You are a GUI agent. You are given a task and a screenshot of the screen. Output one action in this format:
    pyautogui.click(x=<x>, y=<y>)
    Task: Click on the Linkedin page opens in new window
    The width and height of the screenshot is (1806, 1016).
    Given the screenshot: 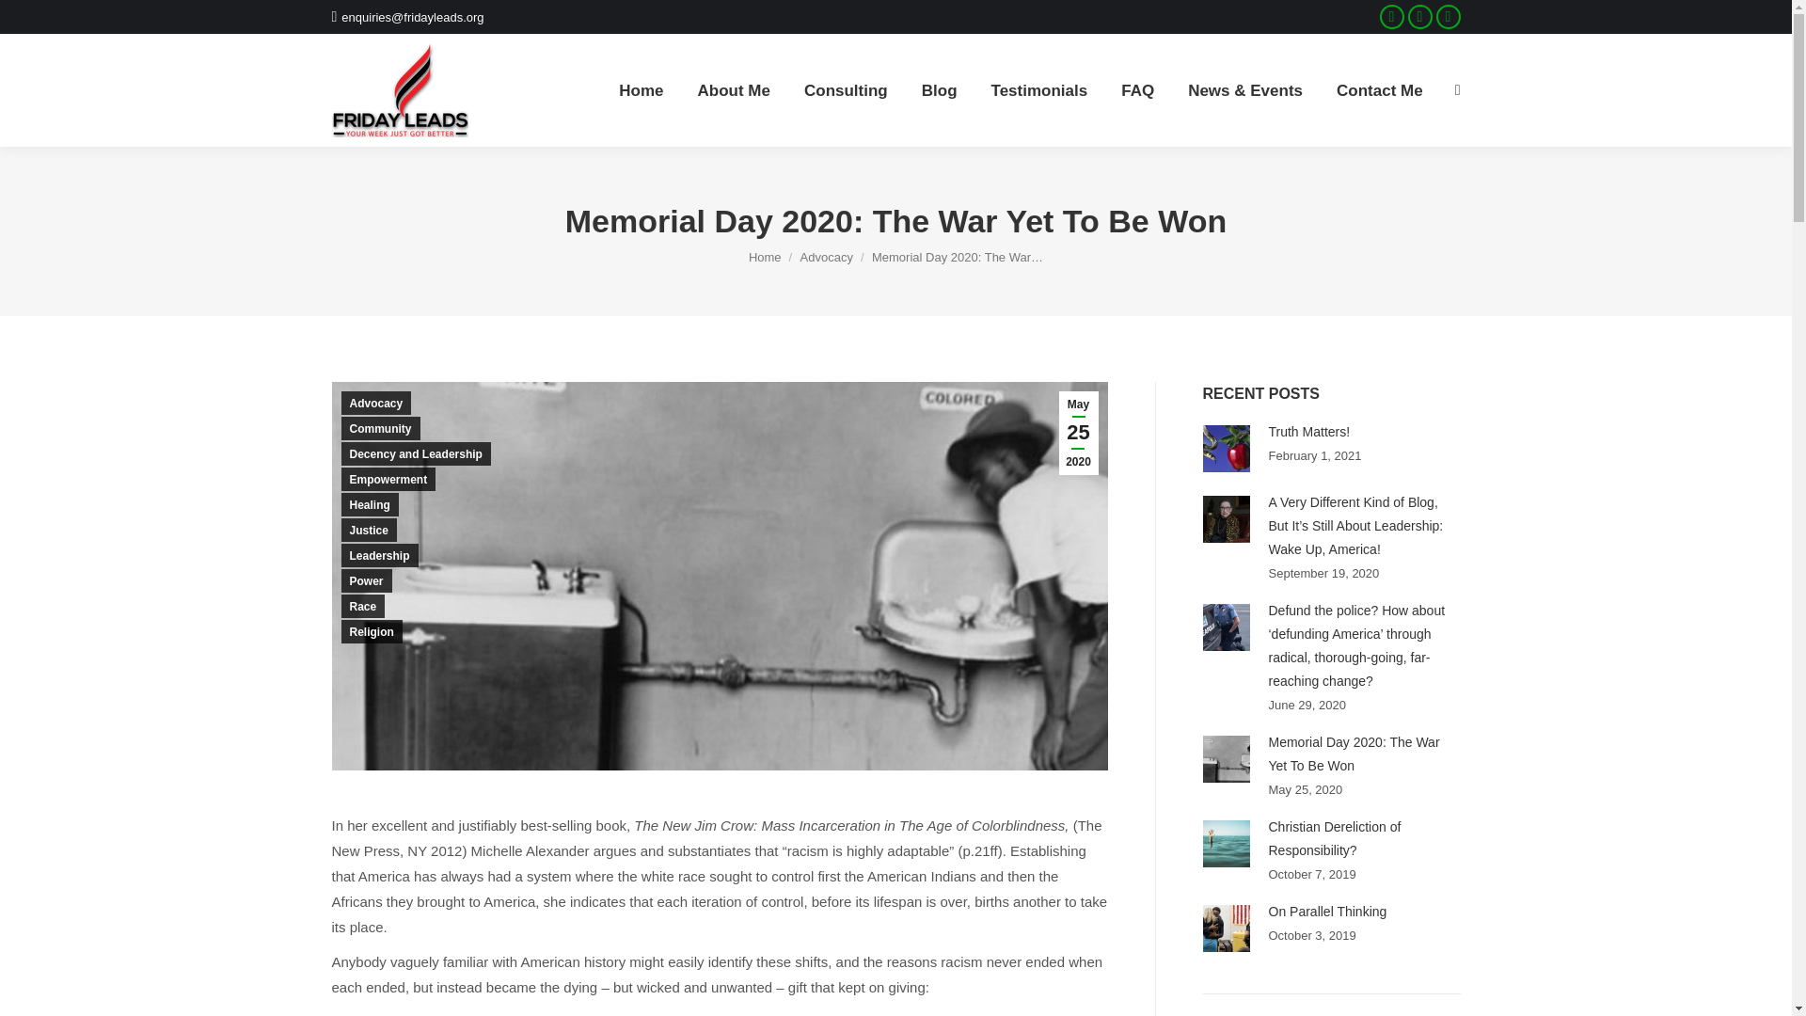 What is the action you would take?
    pyautogui.click(x=1449, y=17)
    